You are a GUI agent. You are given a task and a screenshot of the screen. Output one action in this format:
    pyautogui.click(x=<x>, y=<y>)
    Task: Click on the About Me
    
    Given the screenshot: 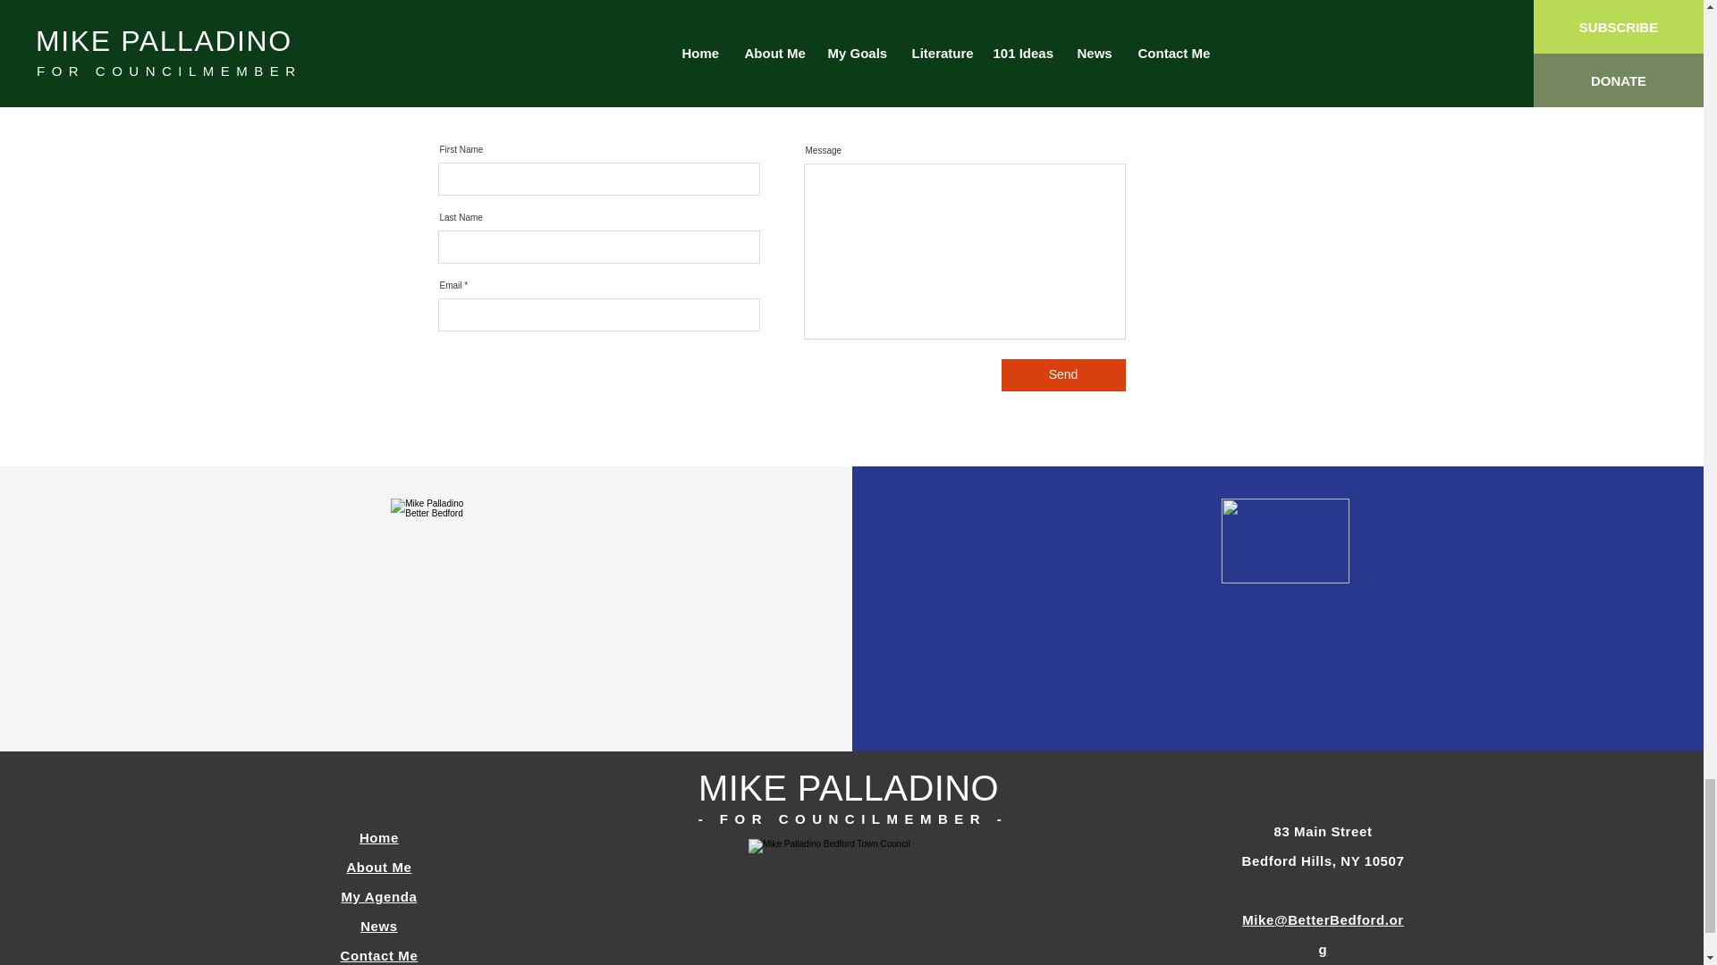 What is the action you would take?
    pyautogui.click(x=379, y=867)
    